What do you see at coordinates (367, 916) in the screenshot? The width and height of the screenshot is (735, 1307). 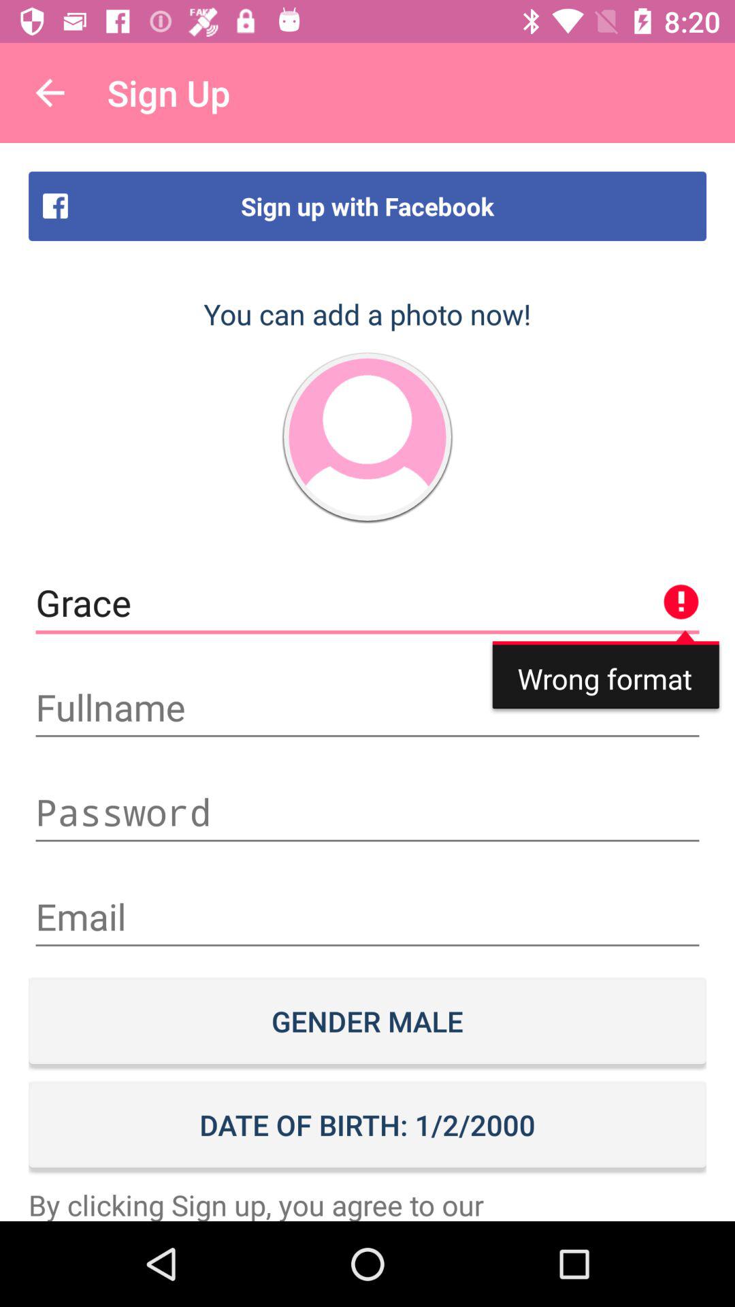 I see `fill email id` at bounding box center [367, 916].